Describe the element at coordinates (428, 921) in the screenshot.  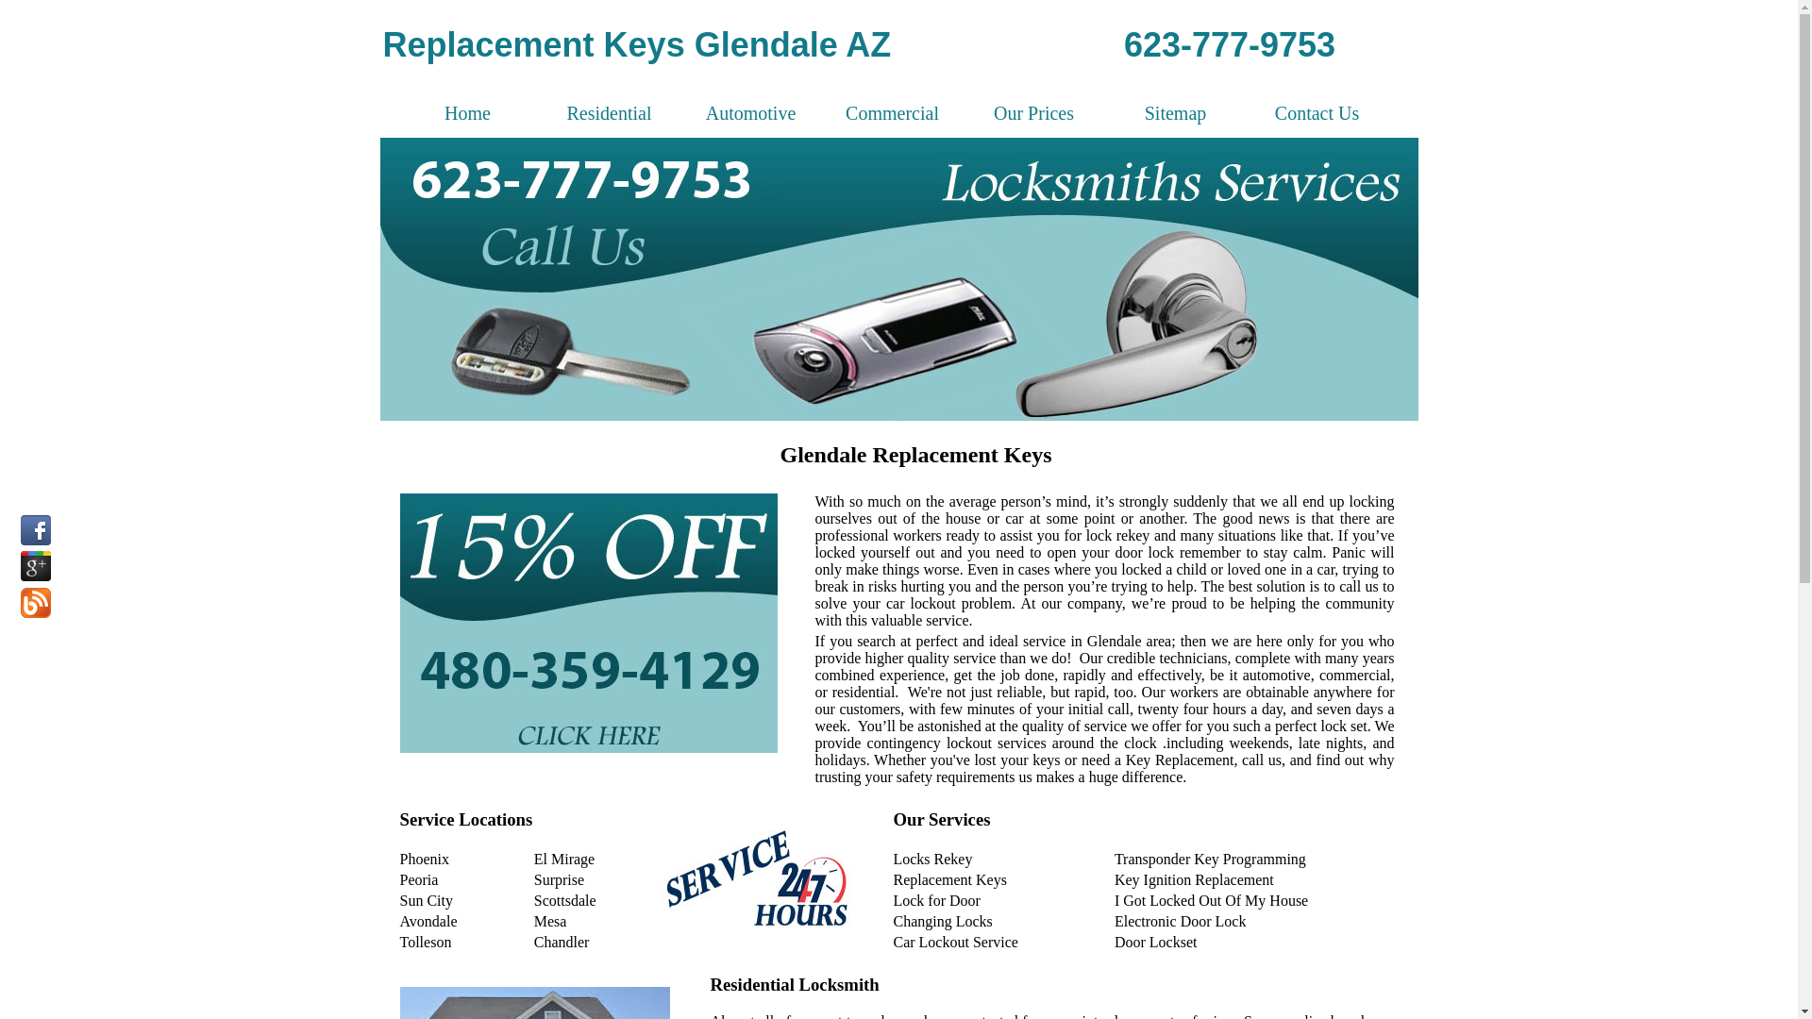
I see `Avondale` at that location.